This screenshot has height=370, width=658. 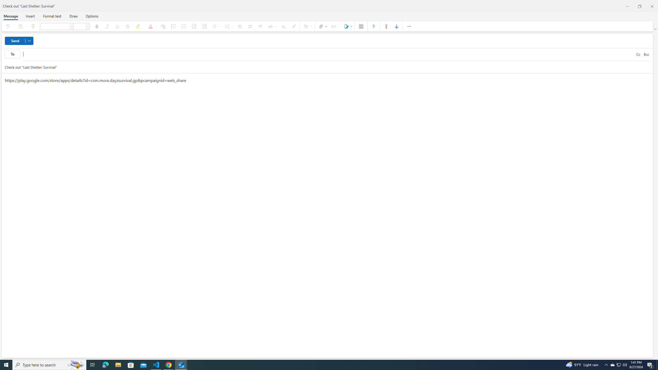 I want to click on Signature, so click(x=348, y=26).